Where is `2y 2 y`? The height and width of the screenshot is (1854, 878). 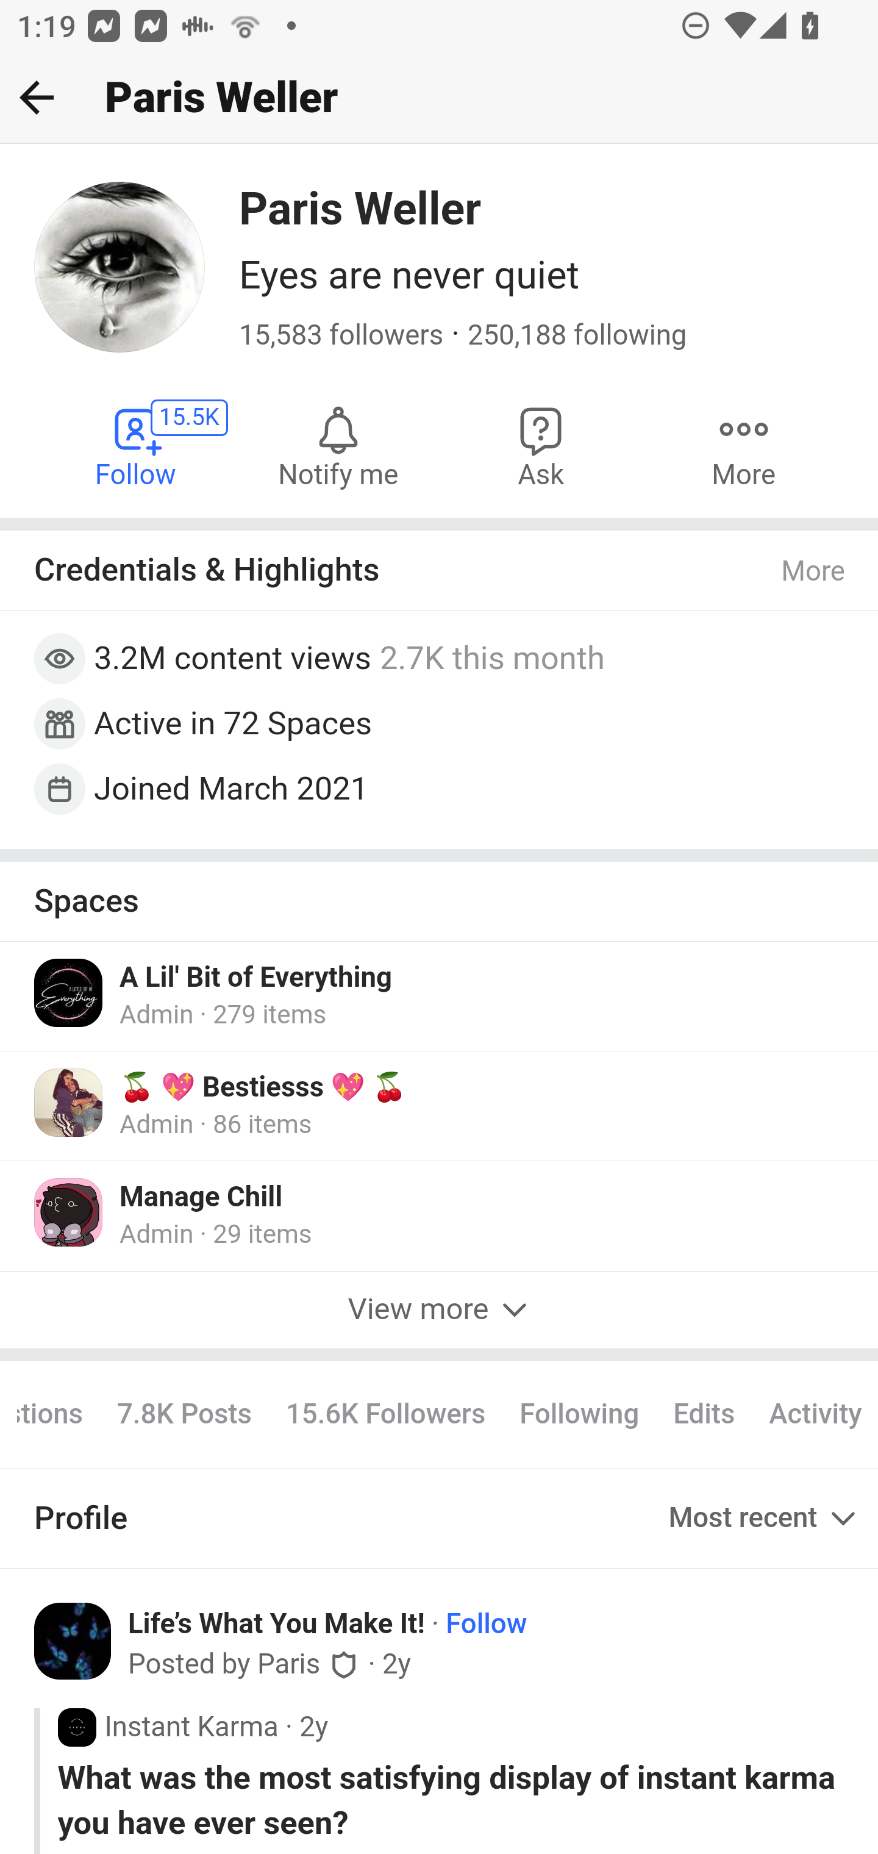 2y 2 y is located at coordinates (313, 1727).